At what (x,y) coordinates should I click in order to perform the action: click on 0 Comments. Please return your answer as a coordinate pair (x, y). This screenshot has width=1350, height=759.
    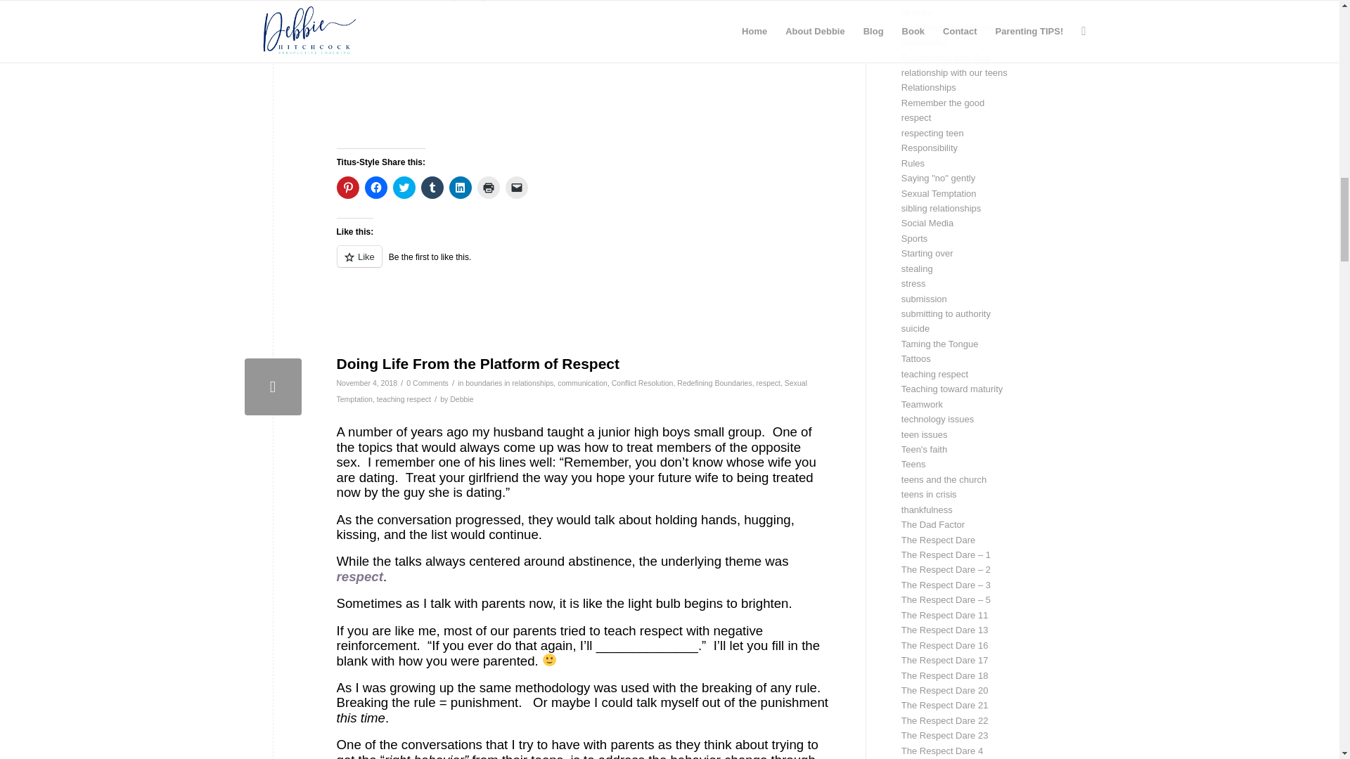
    Looking at the image, I should click on (427, 382).